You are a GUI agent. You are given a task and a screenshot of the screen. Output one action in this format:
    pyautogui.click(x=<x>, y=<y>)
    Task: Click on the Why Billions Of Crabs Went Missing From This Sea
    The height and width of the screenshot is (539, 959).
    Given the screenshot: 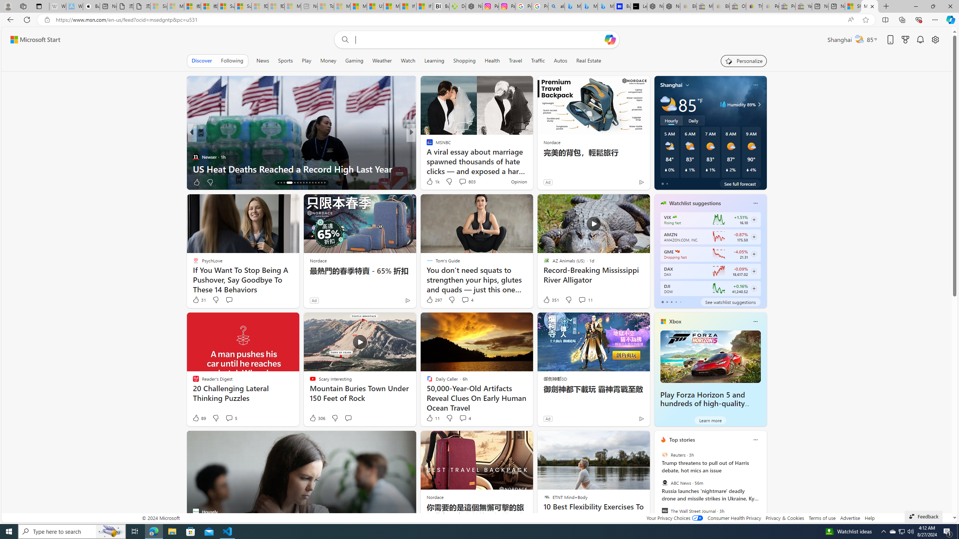 What is the action you would take?
    pyautogui.click(x=532, y=168)
    